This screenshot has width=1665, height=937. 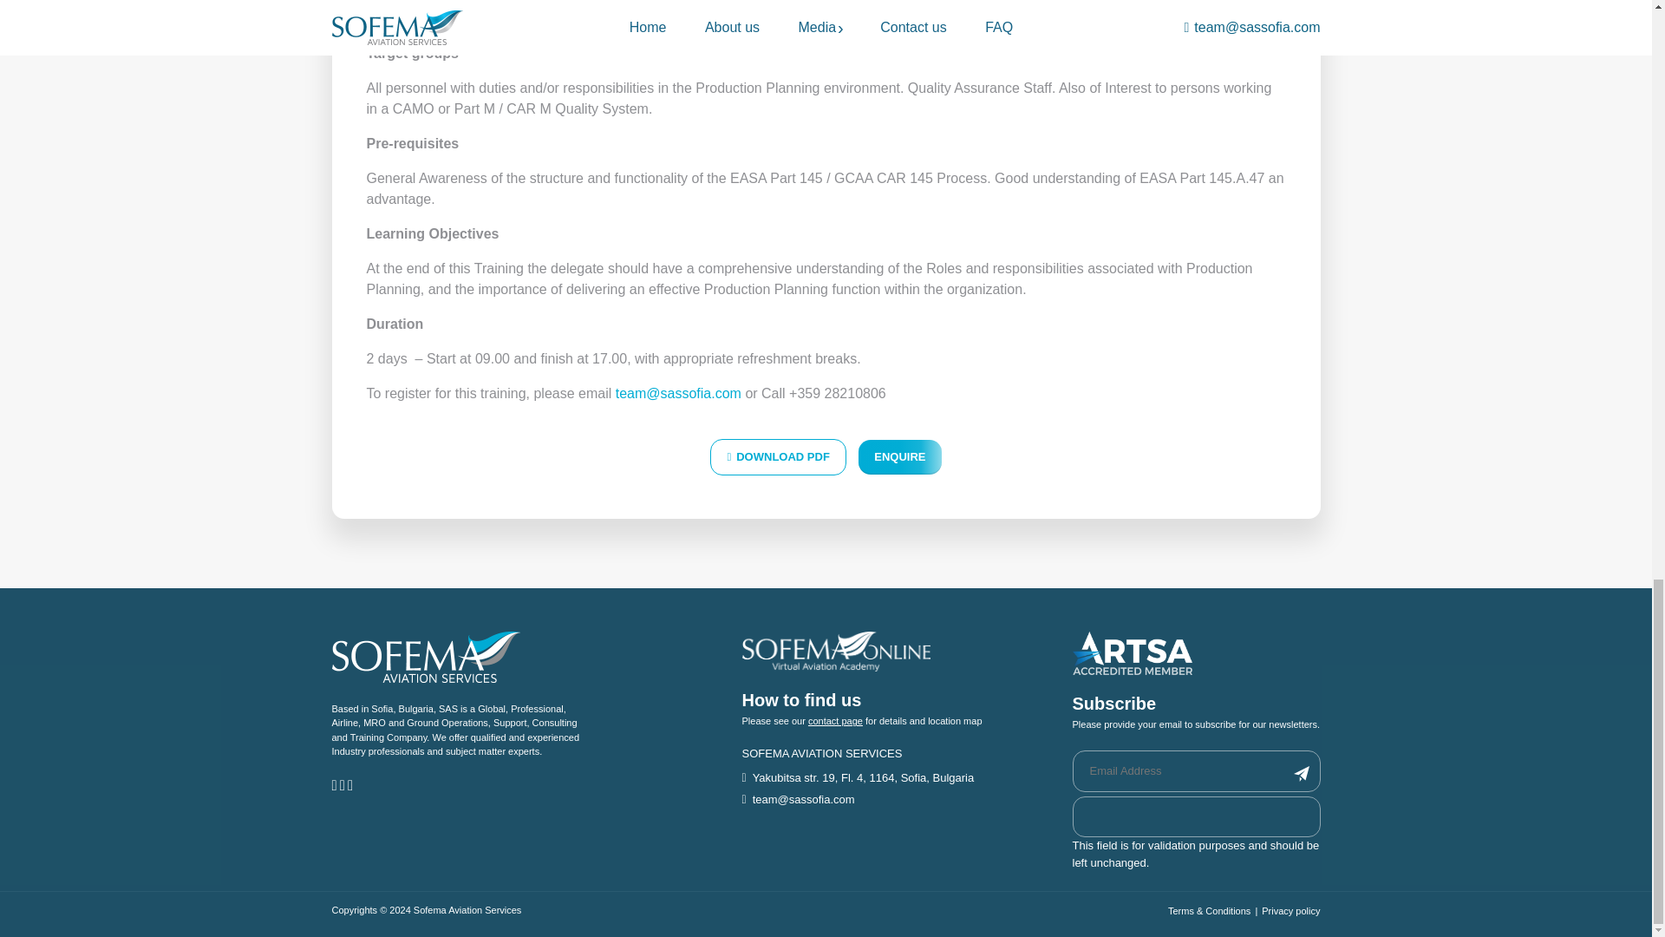 What do you see at coordinates (834, 721) in the screenshot?
I see `contact page` at bounding box center [834, 721].